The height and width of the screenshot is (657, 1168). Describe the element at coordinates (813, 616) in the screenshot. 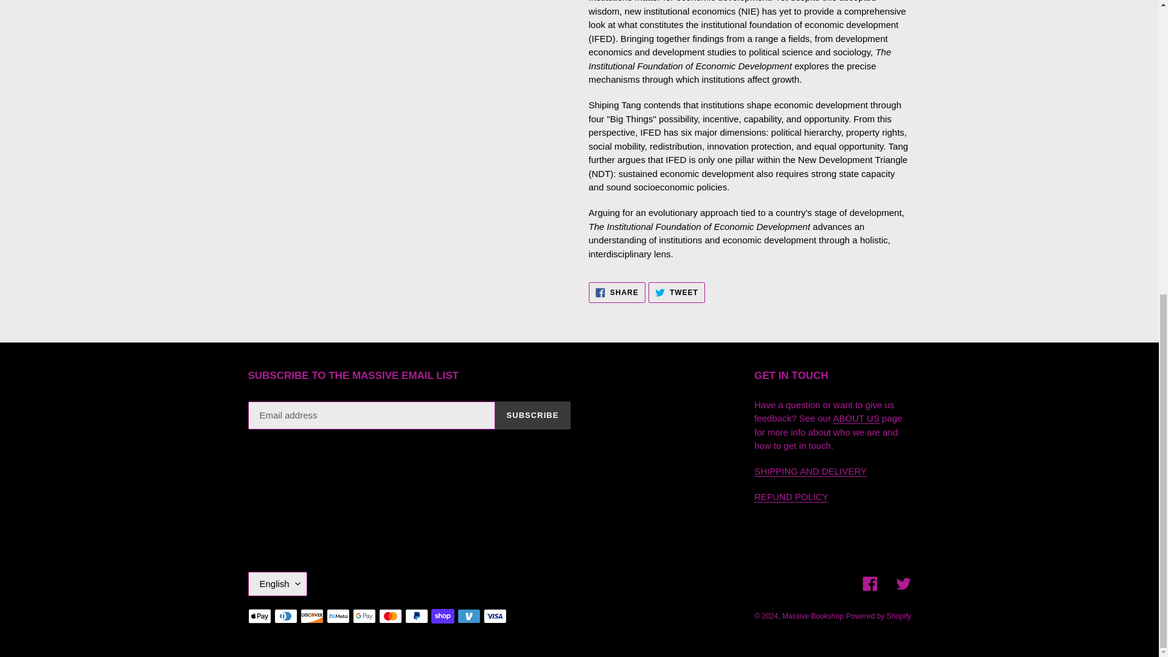

I see `SHIPPING AND DELIVERY` at that location.